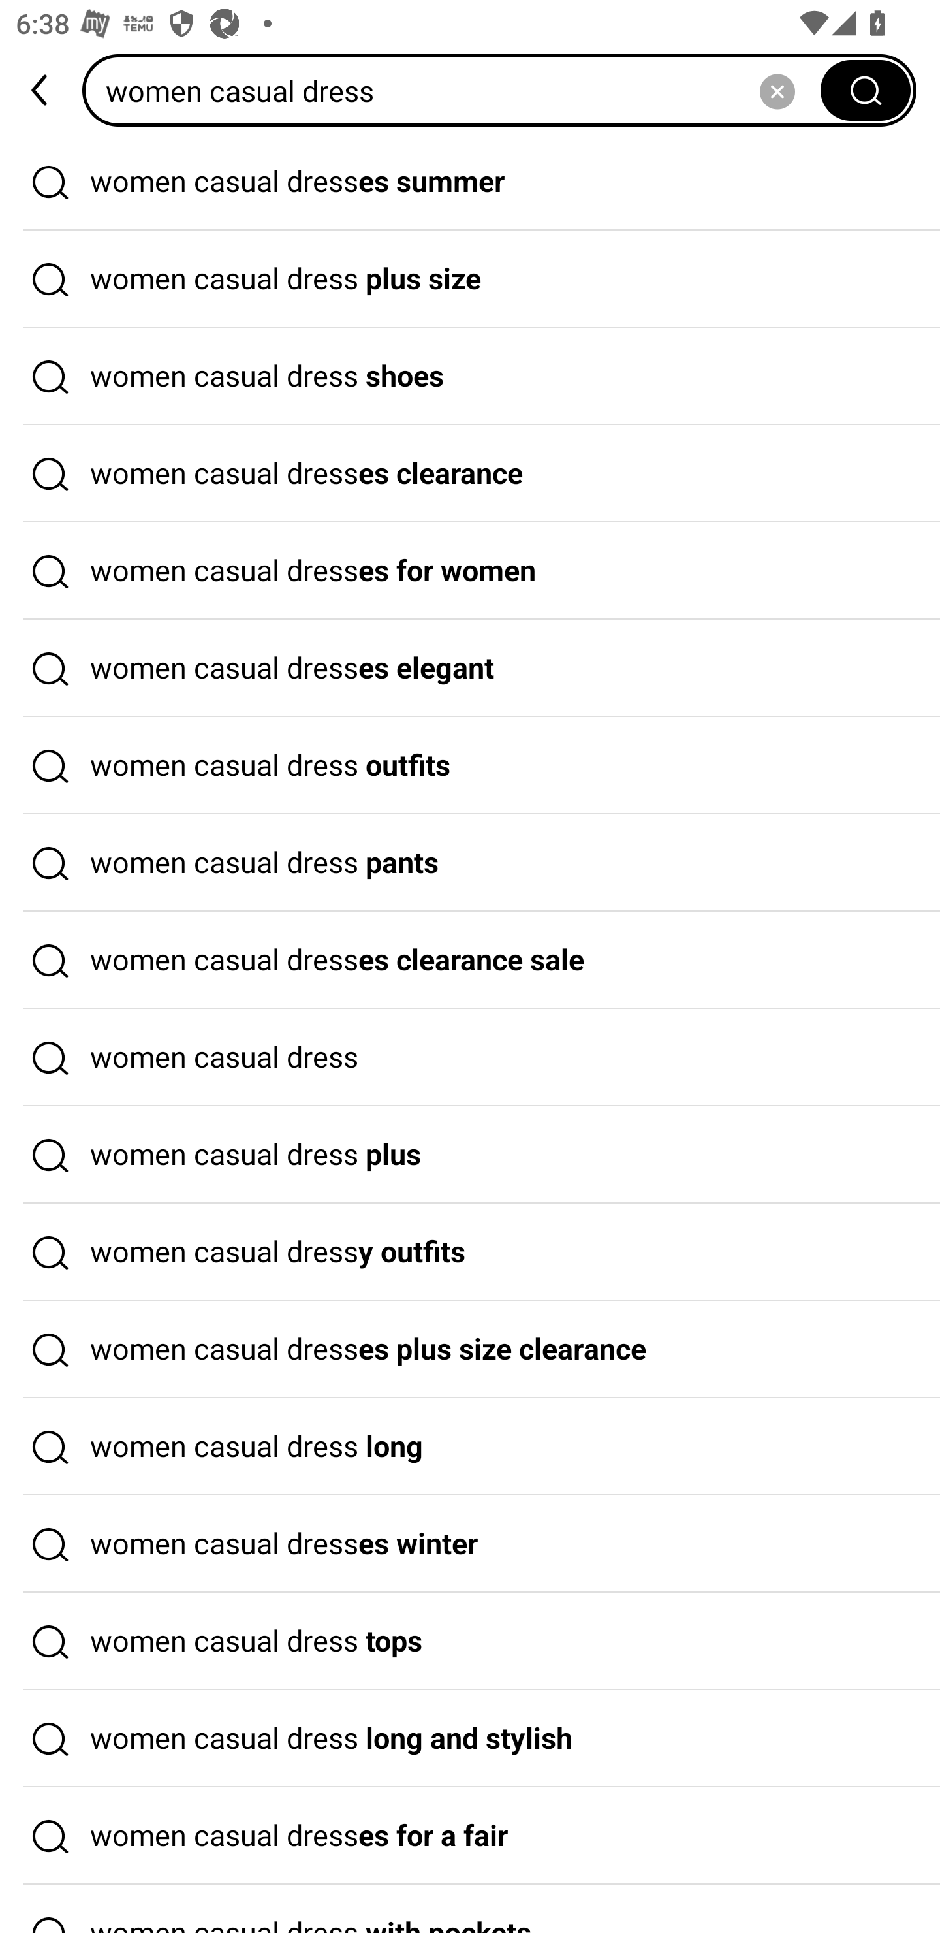  Describe the element at coordinates (470, 1155) in the screenshot. I see `women casual dress plus` at that location.